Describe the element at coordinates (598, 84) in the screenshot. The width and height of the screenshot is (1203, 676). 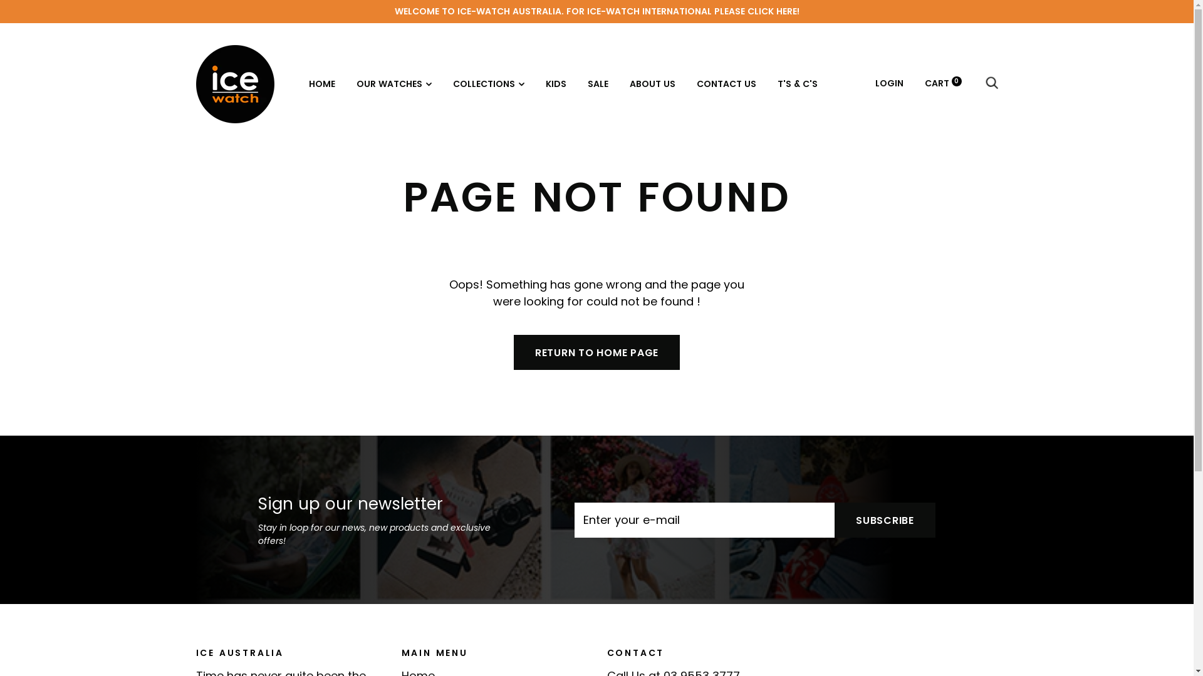
I see `SALE` at that location.